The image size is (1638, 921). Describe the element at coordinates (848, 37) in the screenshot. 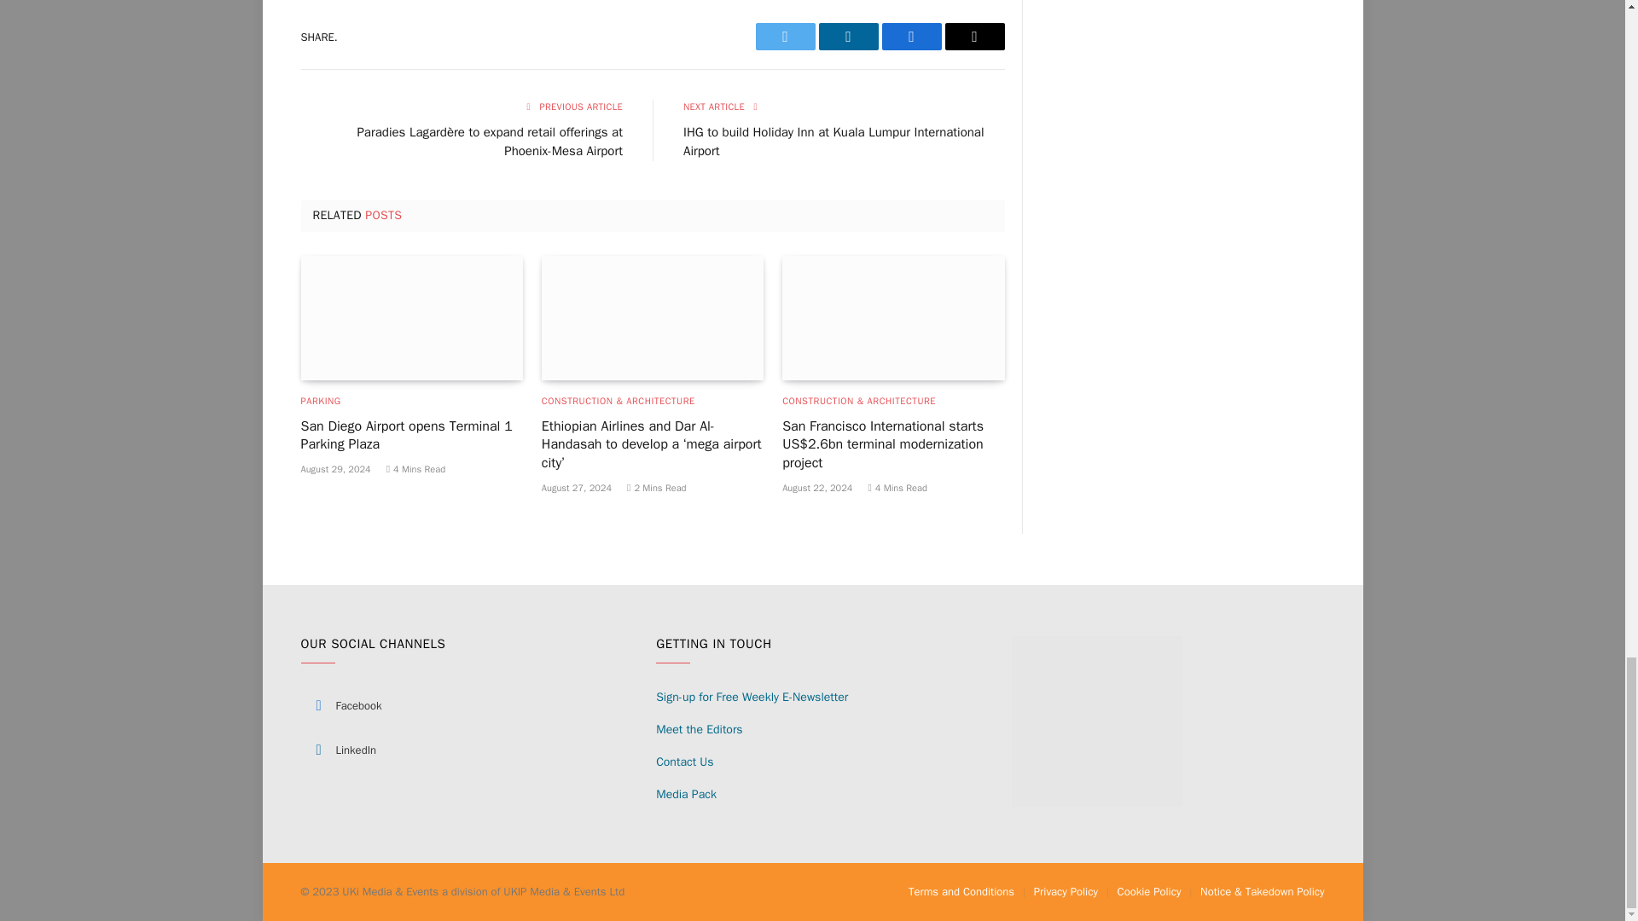

I see `Share on LinkedIn` at that location.